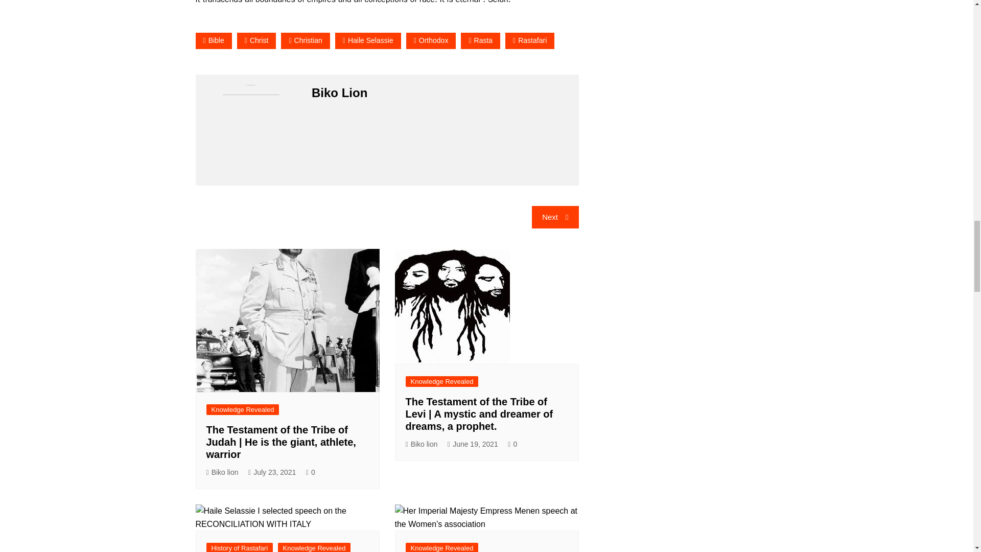 The width and height of the screenshot is (981, 552). I want to click on Rasta, so click(480, 40).